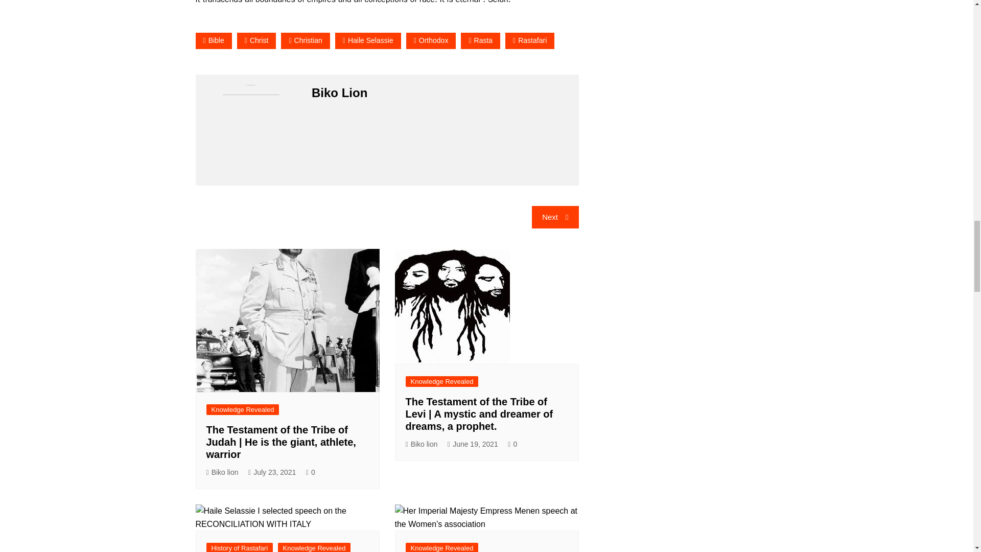 The width and height of the screenshot is (981, 552). I want to click on Rasta, so click(480, 40).